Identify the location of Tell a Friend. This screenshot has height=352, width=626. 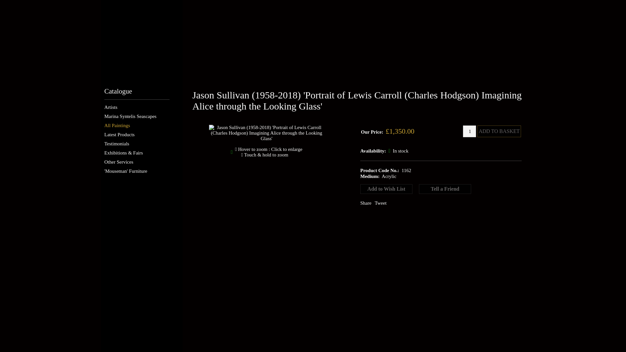
(445, 189).